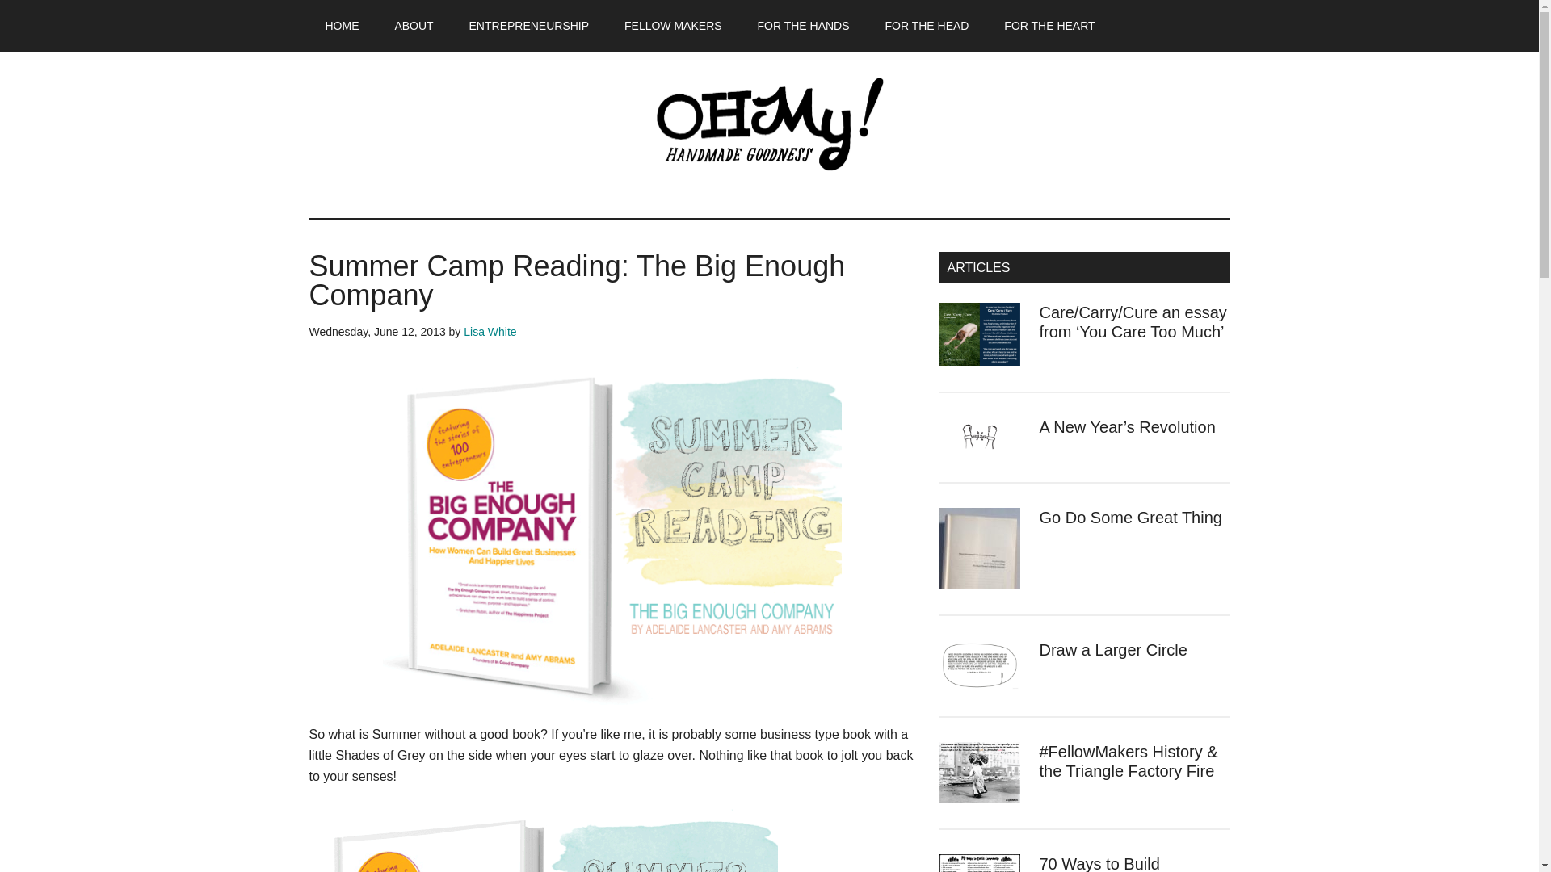 The width and height of the screenshot is (1551, 872). What do you see at coordinates (529, 26) in the screenshot?
I see `ENTREPRENEURSHIP` at bounding box center [529, 26].